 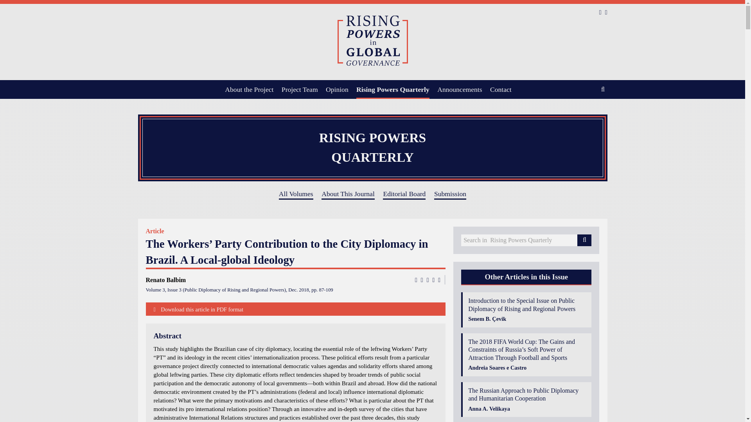 What do you see at coordinates (296, 194) in the screenshot?
I see `All Volumes` at bounding box center [296, 194].